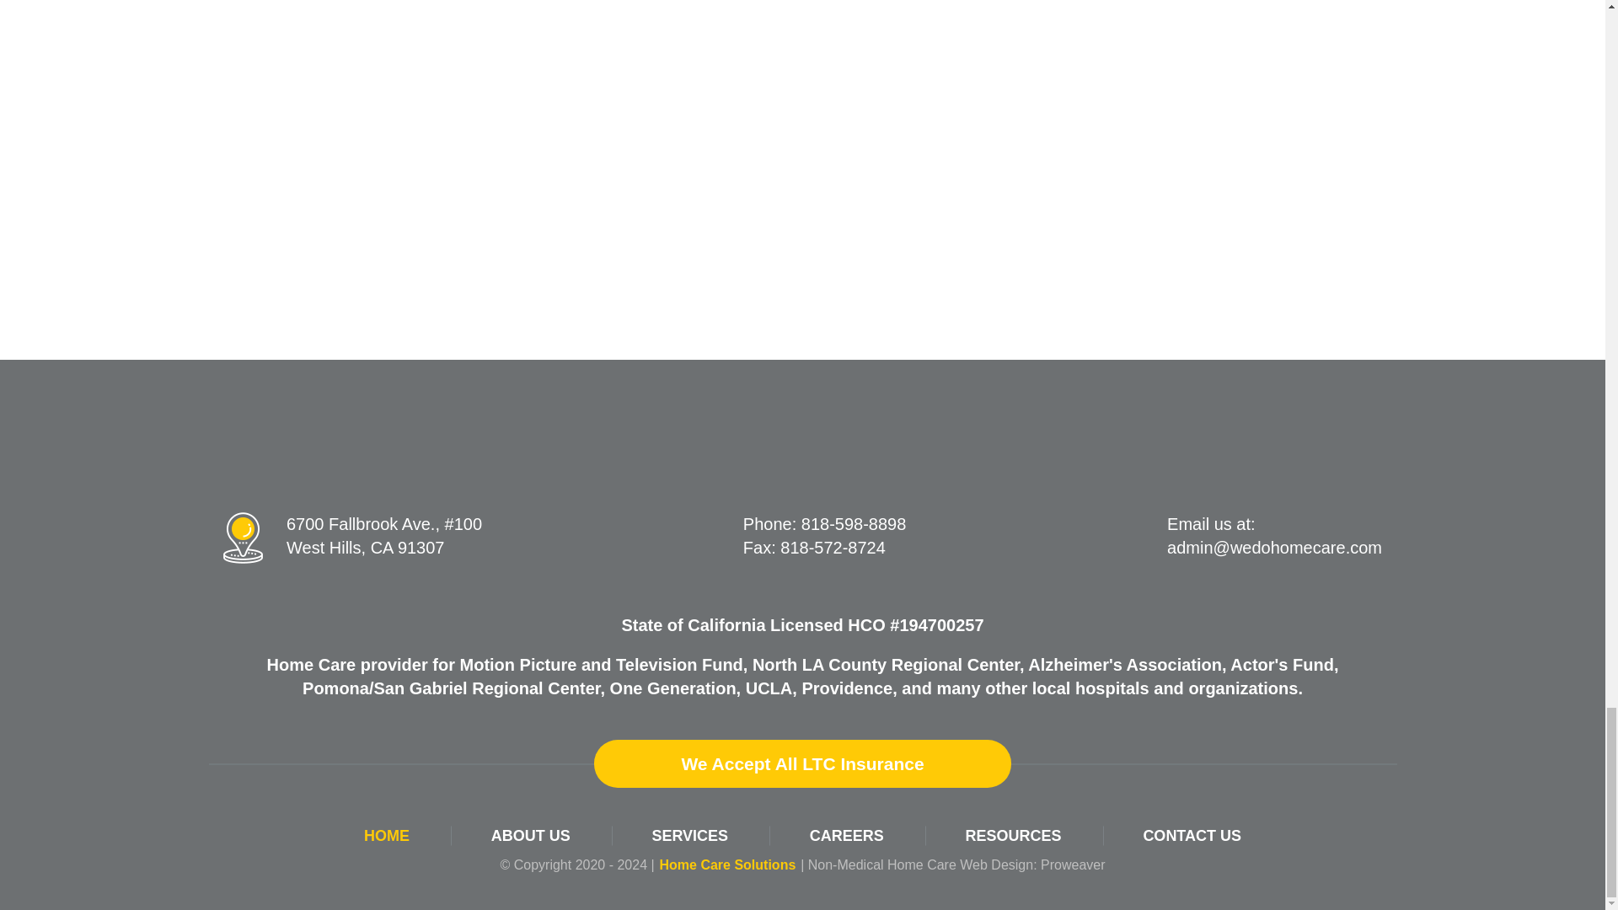 The height and width of the screenshot is (910, 1618). I want to click on HOME, so click(386, 836).